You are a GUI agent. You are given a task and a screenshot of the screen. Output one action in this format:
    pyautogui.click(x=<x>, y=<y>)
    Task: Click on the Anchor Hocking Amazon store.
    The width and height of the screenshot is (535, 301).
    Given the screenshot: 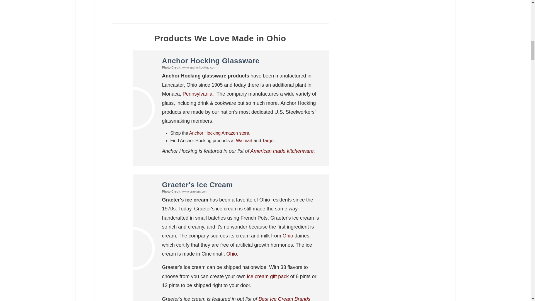 What is the action you would take?
    pyautogui.click(x=220, y=133)
    